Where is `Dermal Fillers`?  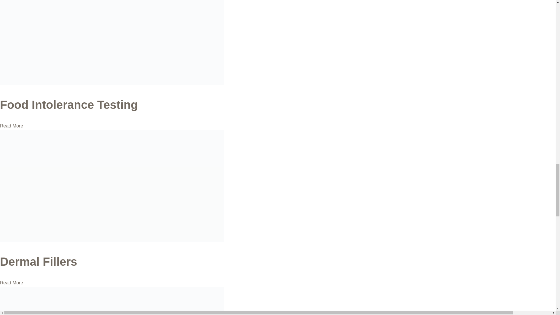
Dermal Fillers is located at coordinates (112, 240).